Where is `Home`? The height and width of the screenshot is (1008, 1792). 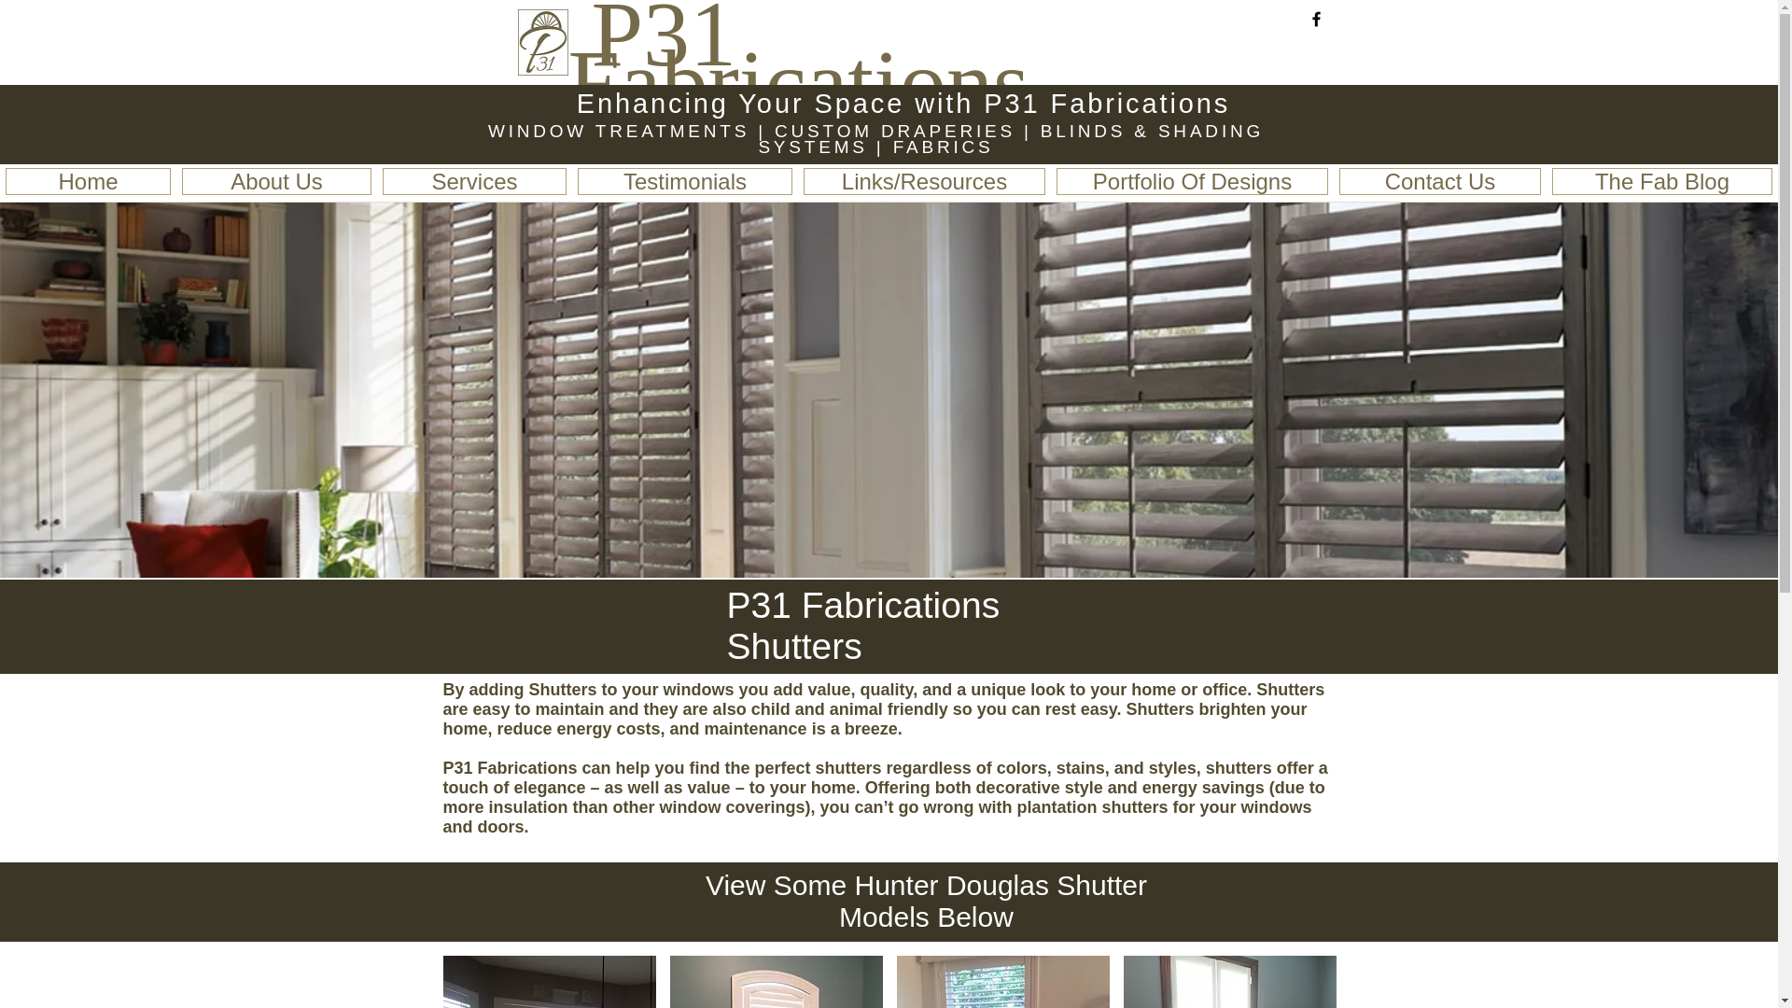 Home is located at coordinates (88, 181).